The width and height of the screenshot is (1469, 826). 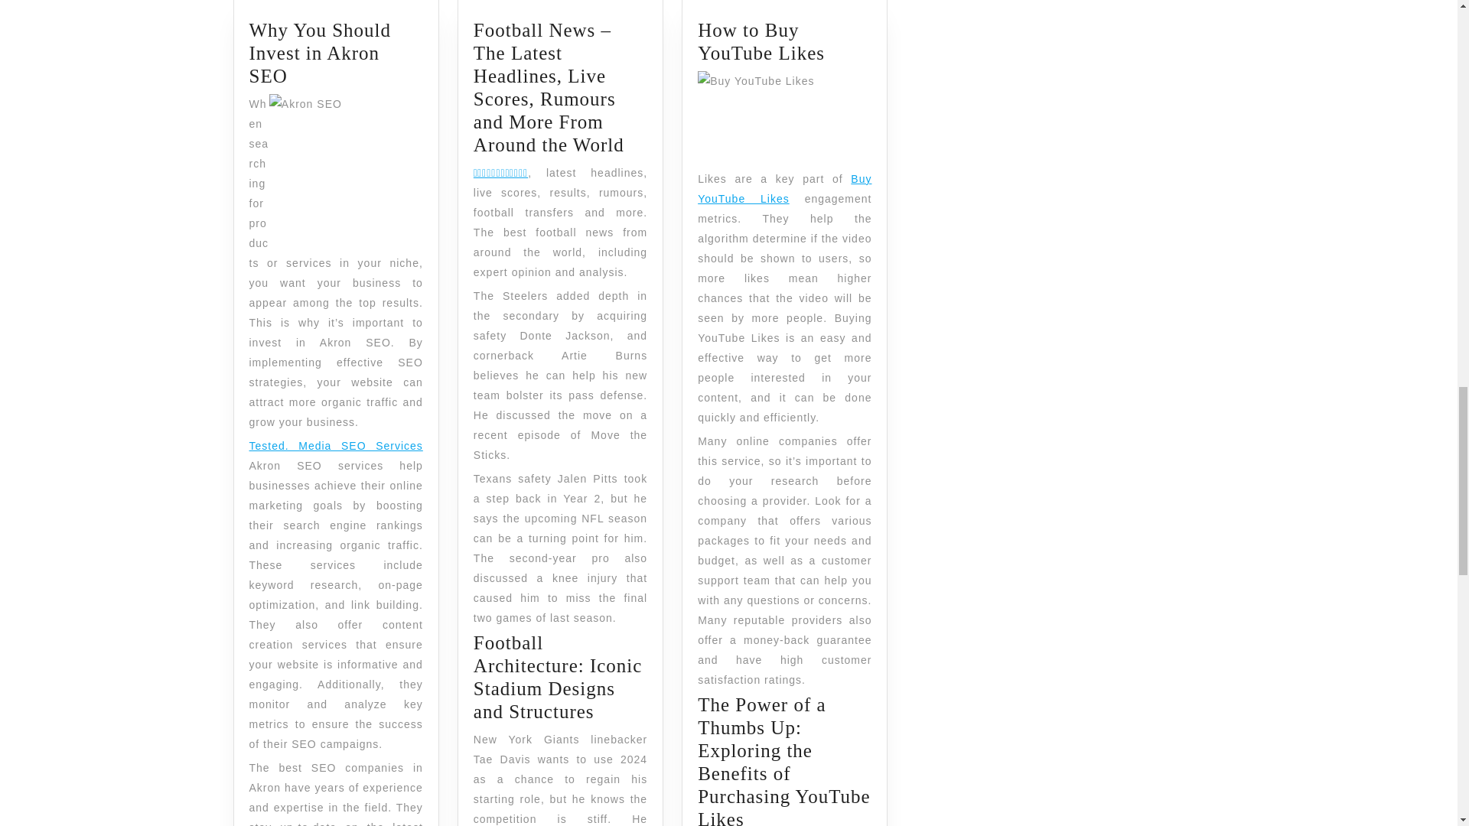 What do you see at coordinates (336, 445) in the screenshot?
I see `Buy YouTube Likes` at bounding box center [336, 445].